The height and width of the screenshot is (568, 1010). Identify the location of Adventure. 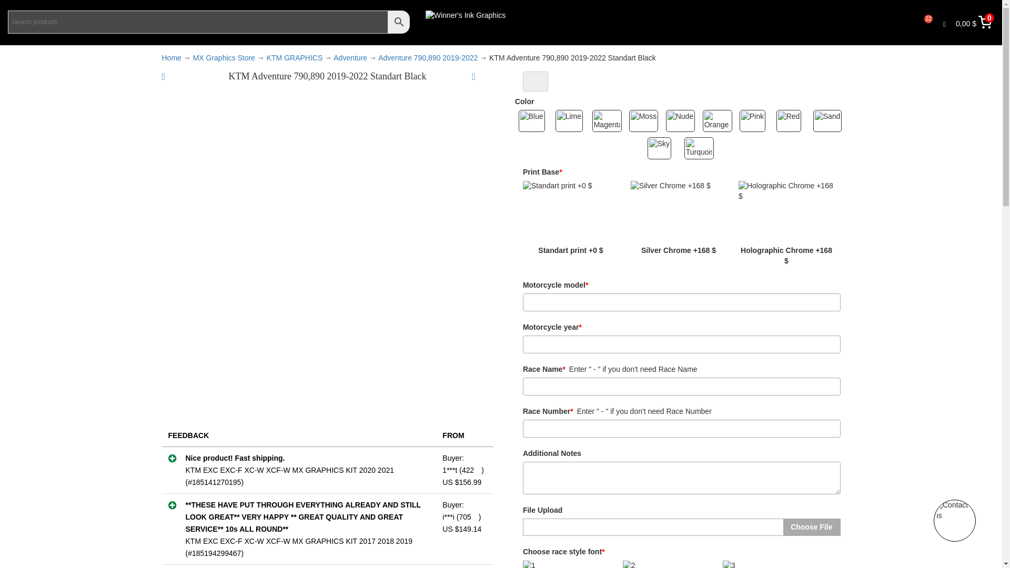
(350, 57).